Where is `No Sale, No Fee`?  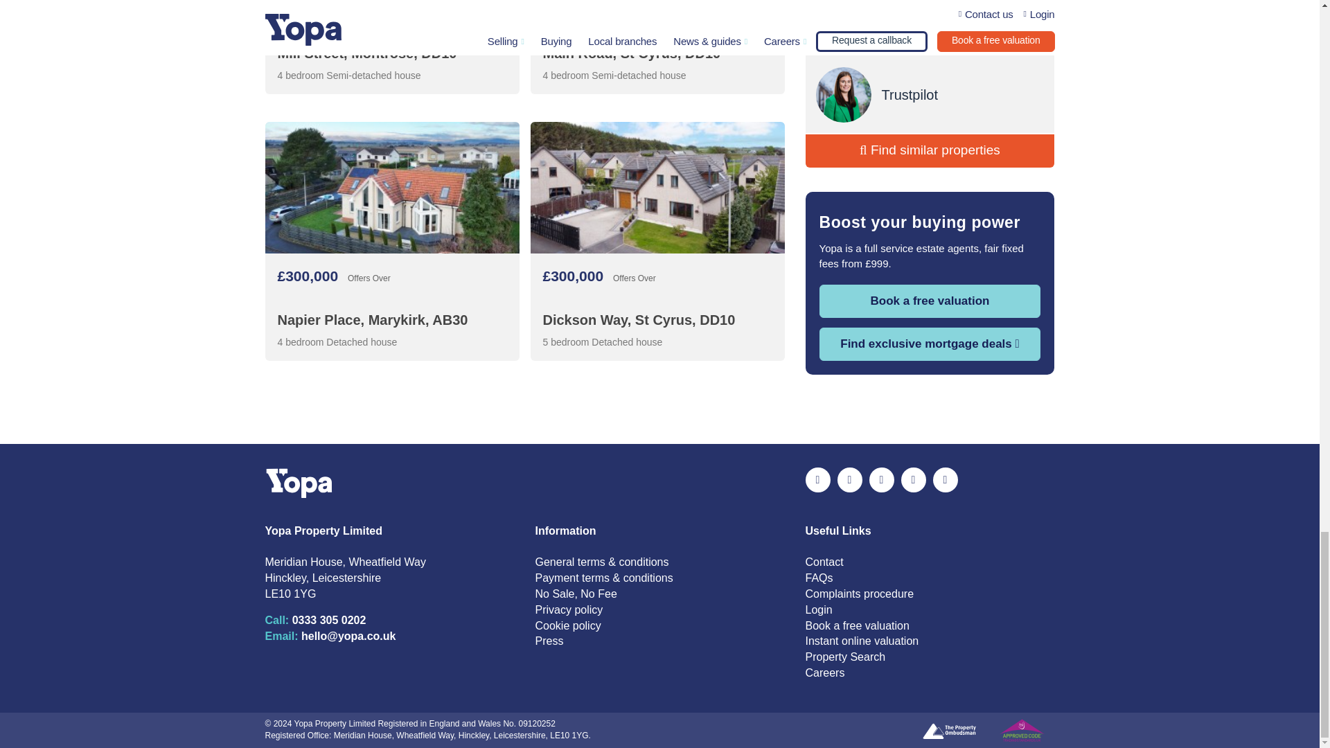
No Sale, No Fee is located at coordinates (575, 594).